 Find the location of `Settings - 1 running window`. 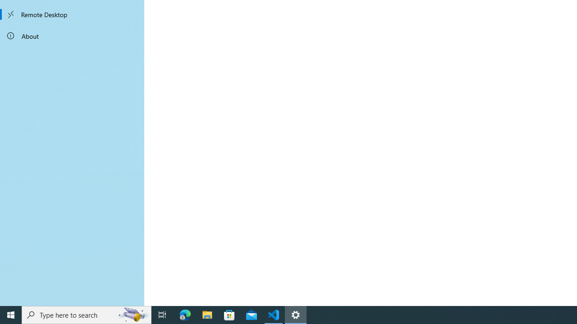

Settings - 1 running window is located at coordinates (296, 315).